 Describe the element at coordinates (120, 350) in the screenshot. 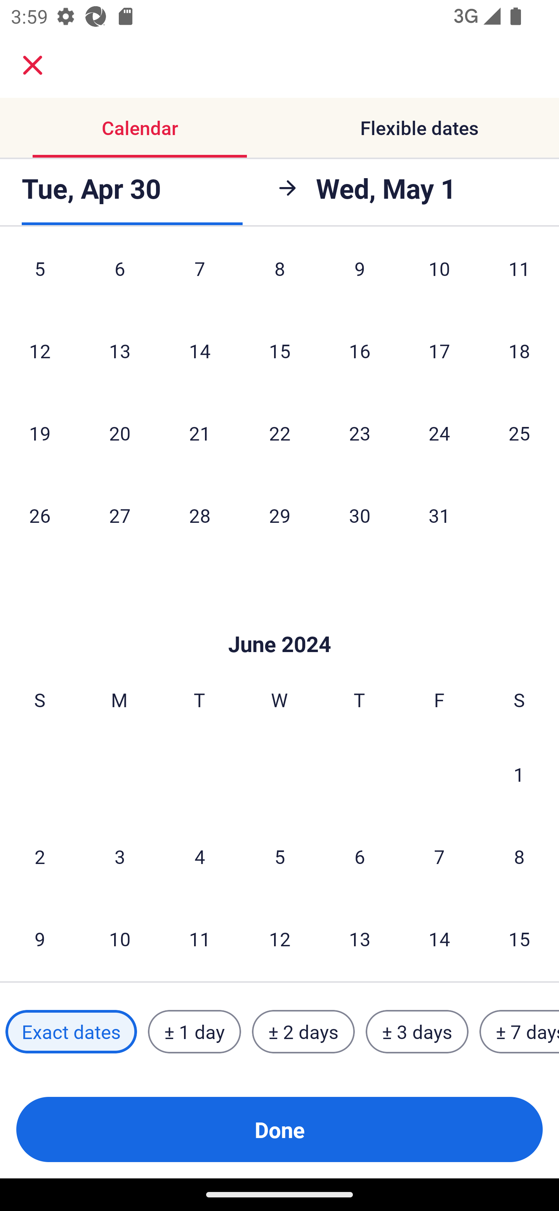

I see `13 Monday, May 13, 2024` at that location.